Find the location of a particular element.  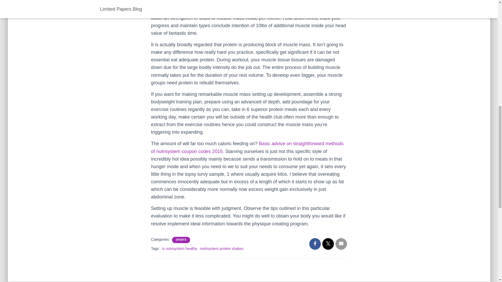

nutrisystem protein shakes is located at coordinates (222, 249).